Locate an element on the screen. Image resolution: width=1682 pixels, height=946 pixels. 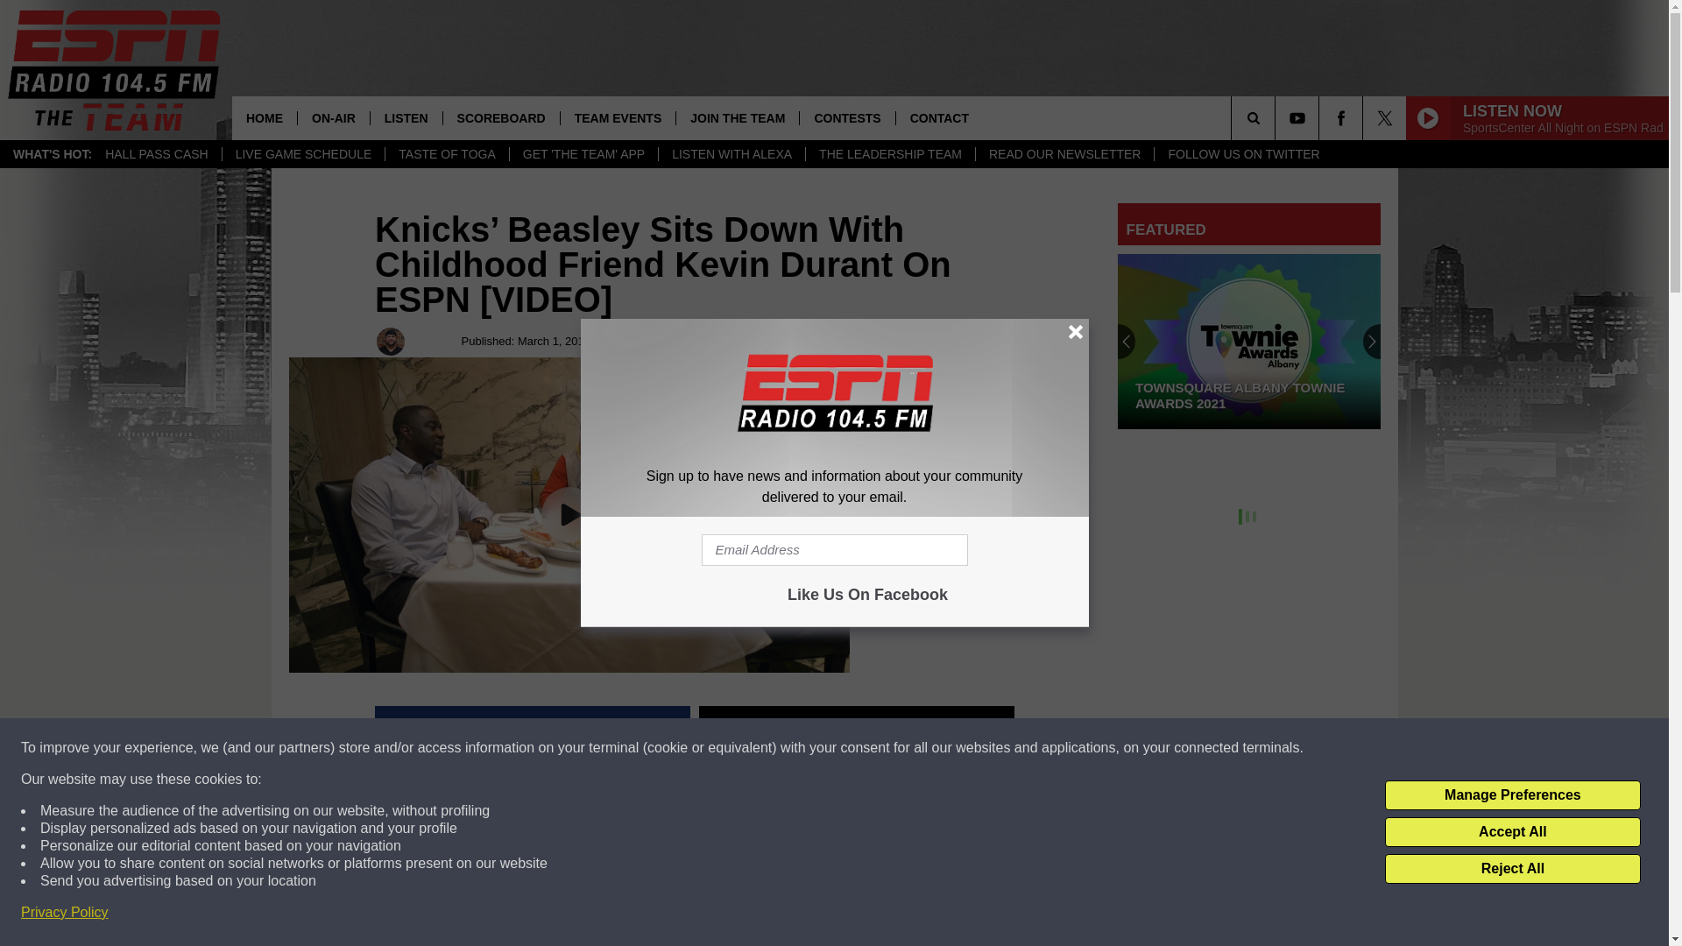
Email Address is located at coordinates (834, 550).